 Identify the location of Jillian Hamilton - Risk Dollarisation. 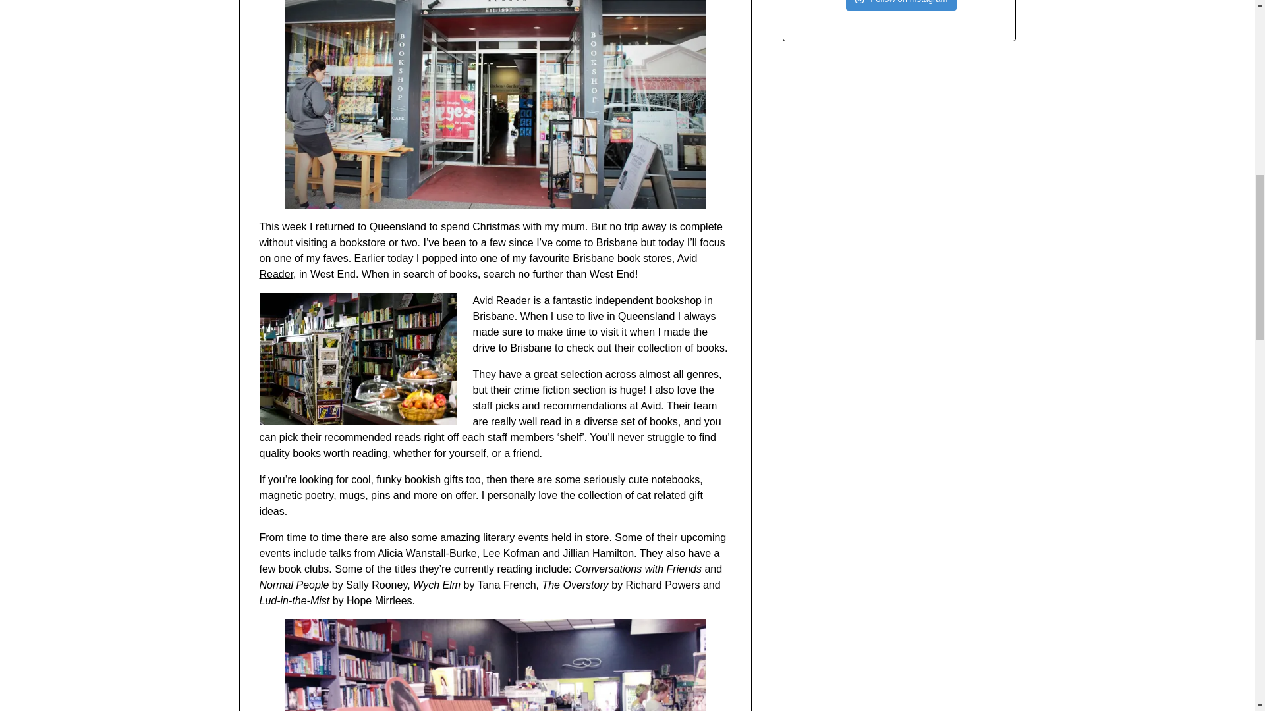
(598, 553).